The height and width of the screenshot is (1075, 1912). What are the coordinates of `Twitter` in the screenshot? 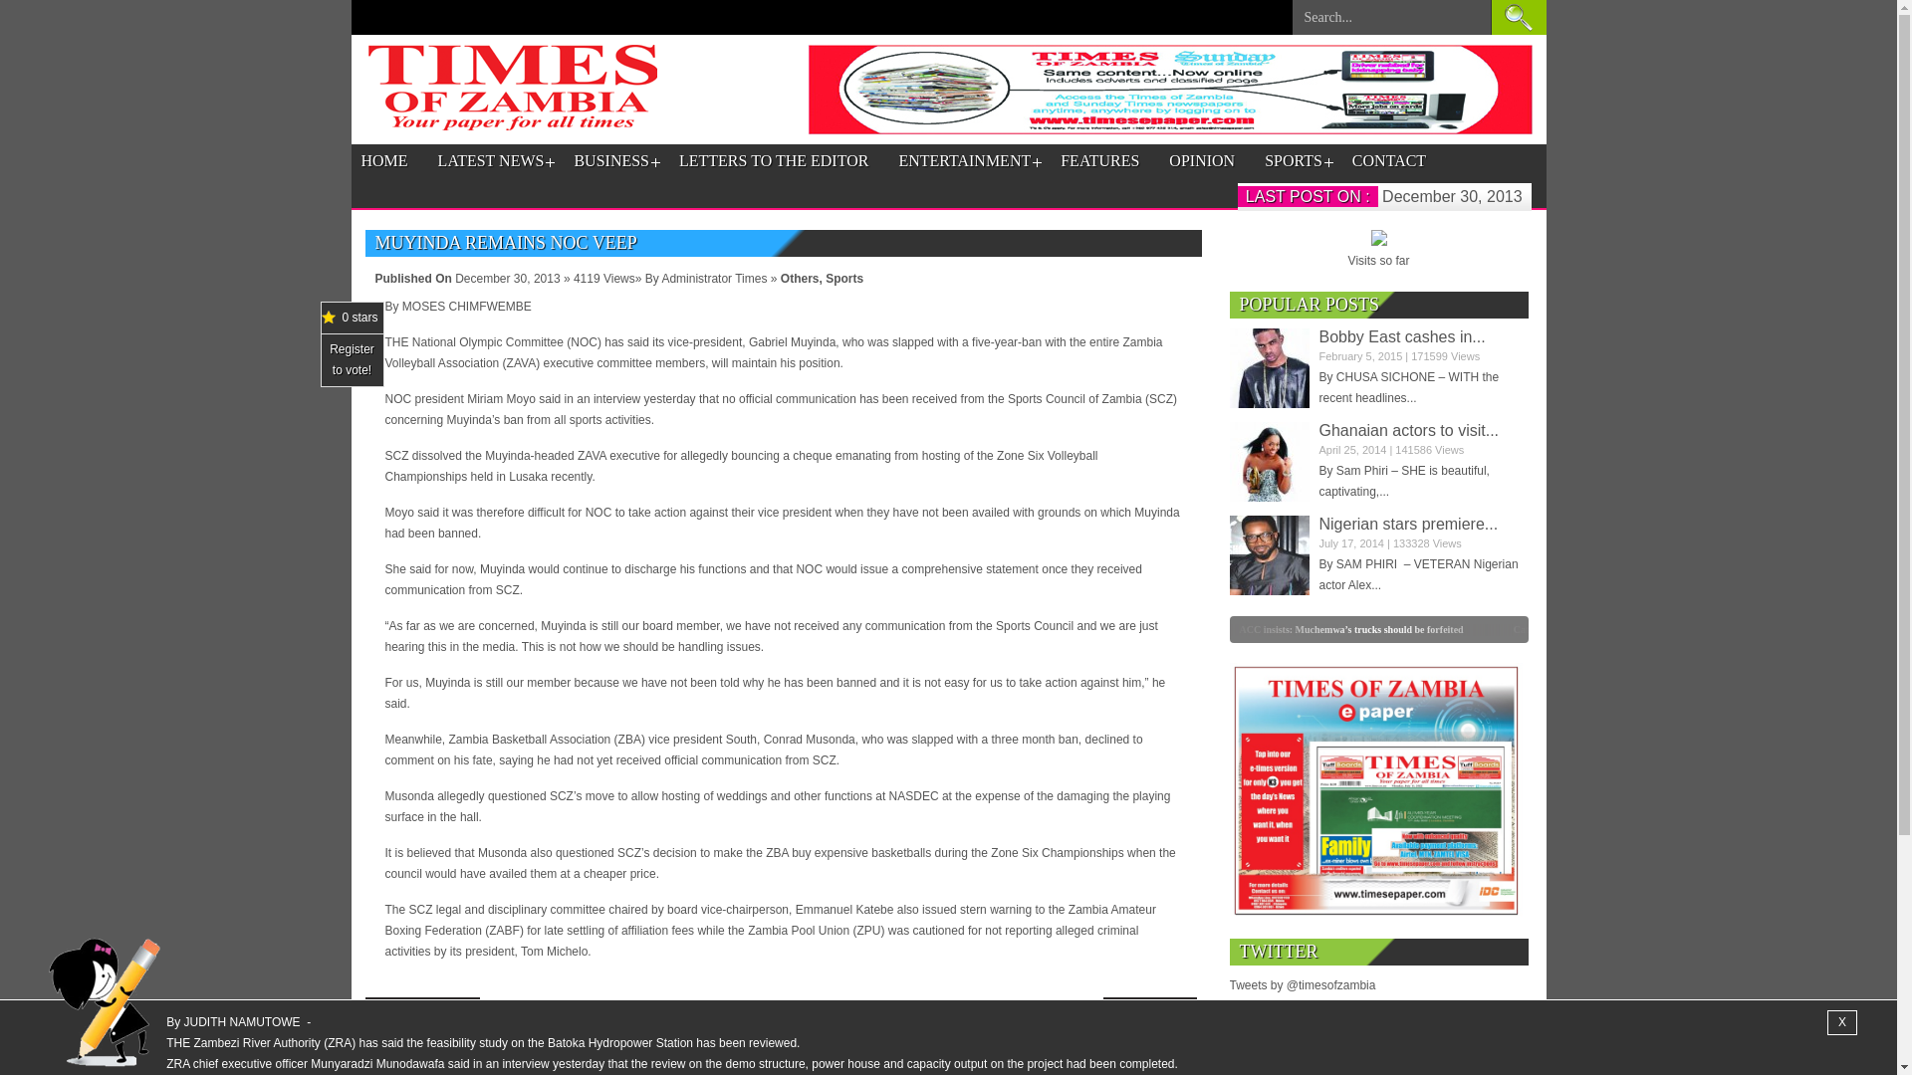 It's located at (463, 1067).